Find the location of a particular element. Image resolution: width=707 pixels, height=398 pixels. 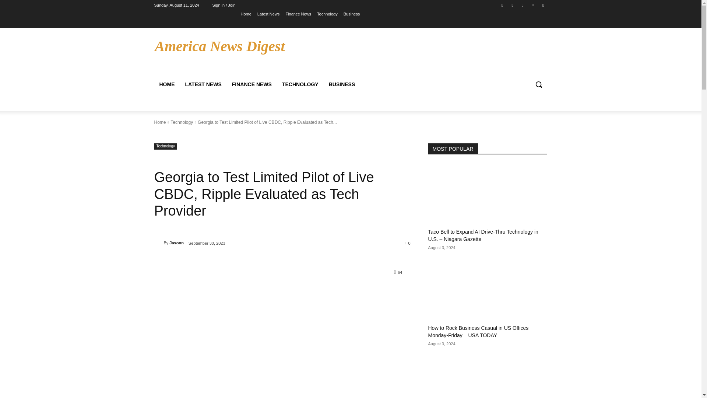

Youtube is located at coordinates (543, 5).